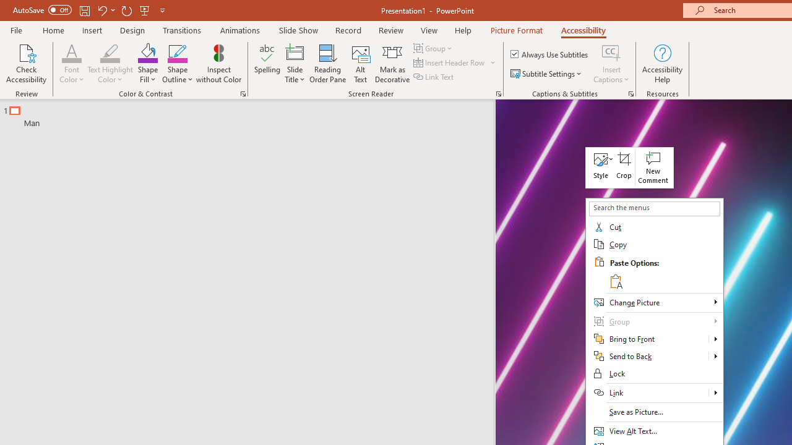 The image size is (792, 445). I want to click on Inspect without Color, so click(218, 63).